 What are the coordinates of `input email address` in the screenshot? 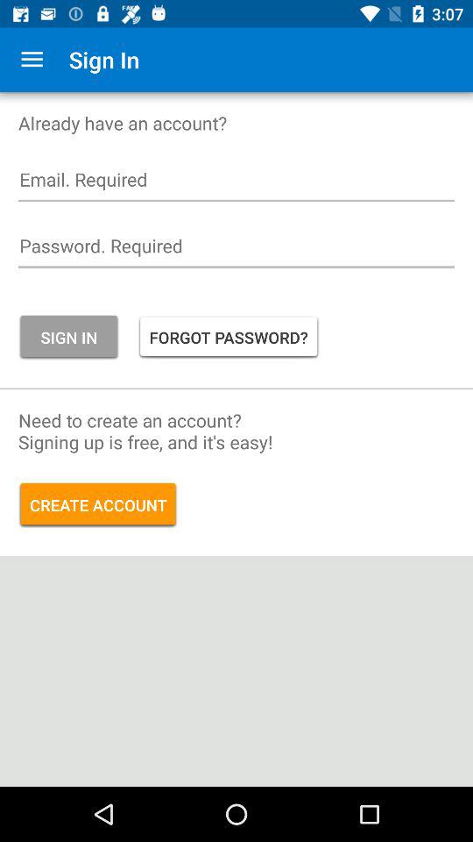 It's located at (236, 184).